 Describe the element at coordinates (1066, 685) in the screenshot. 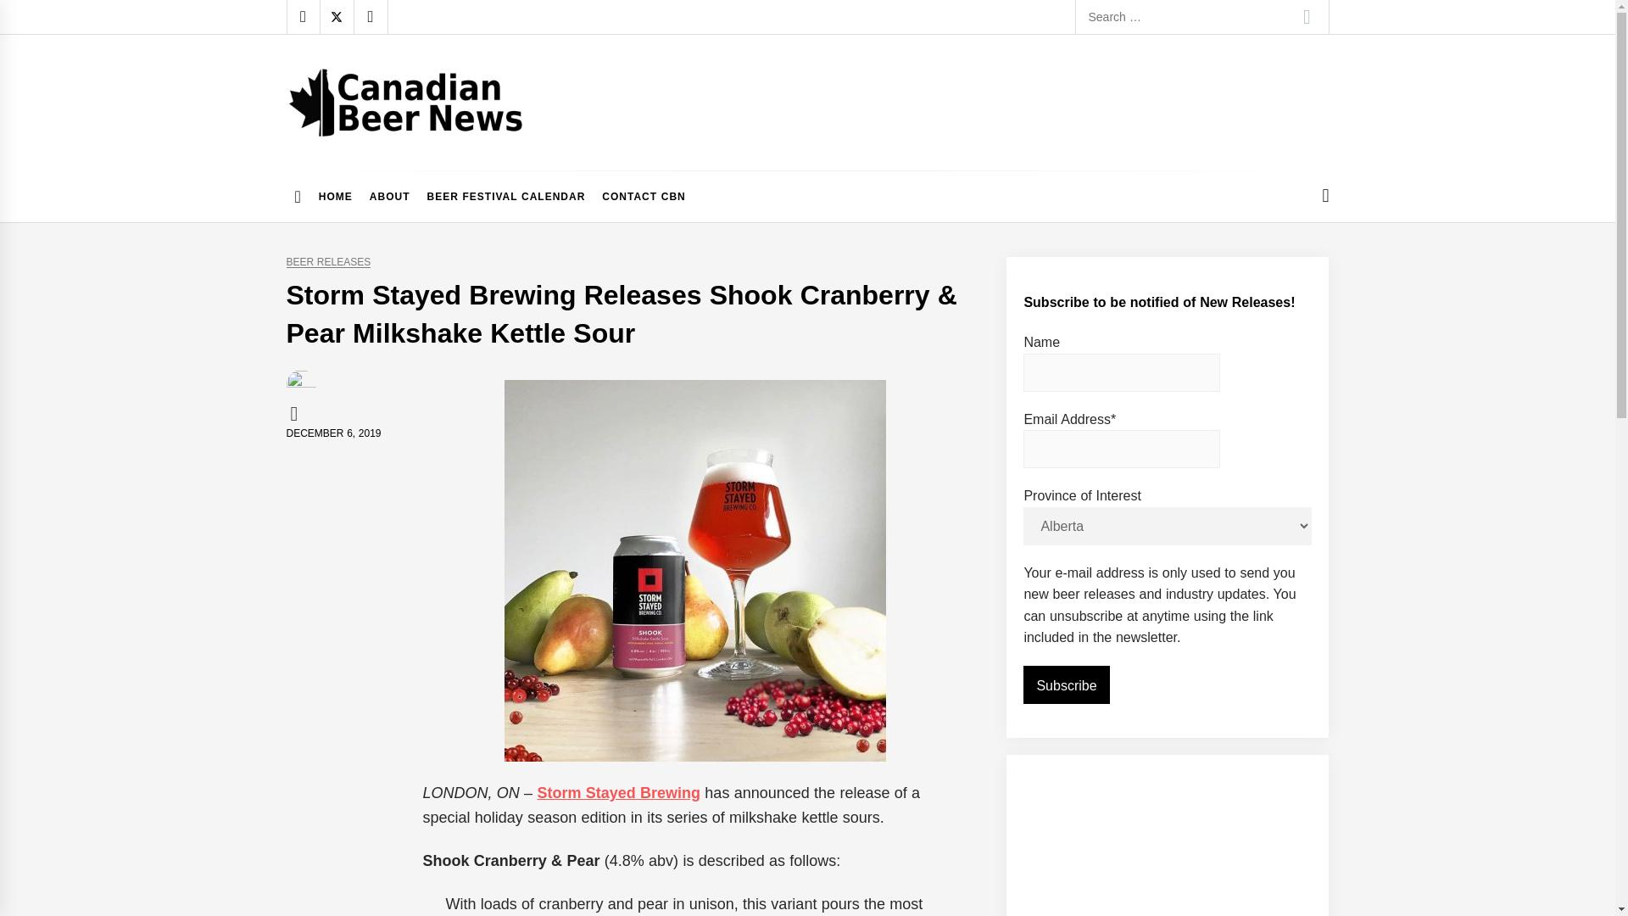

I see `Subscribe` at that location.